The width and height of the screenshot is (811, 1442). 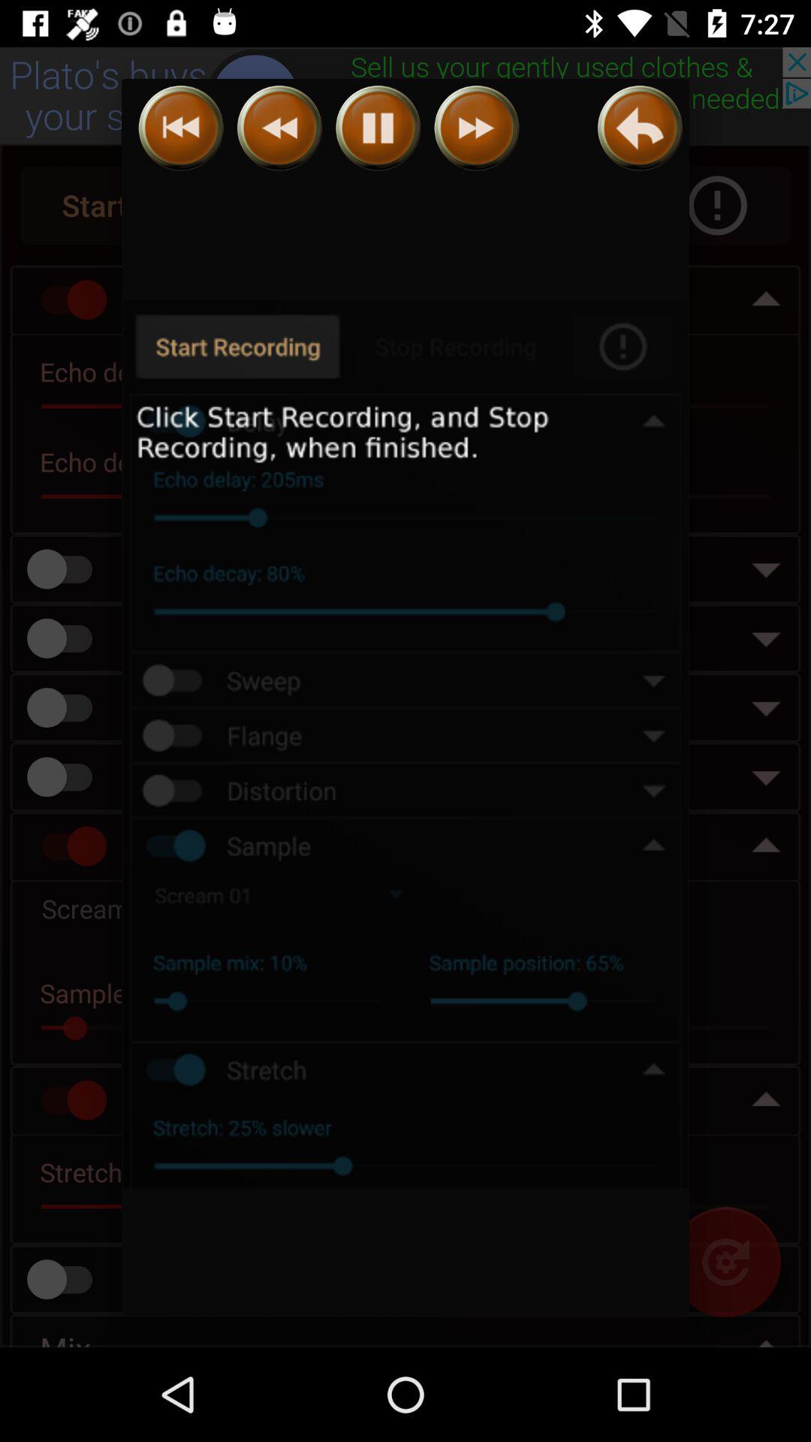 What do you see at coordinates (640, 128) in the screenshot?
I see `go back` at bounding box center [640, 128].